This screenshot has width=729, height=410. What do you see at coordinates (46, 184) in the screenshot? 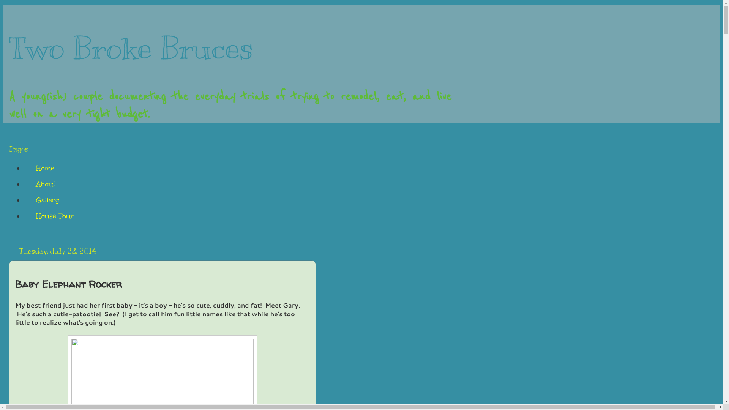
I see `About` at bounding box center [46, 184].